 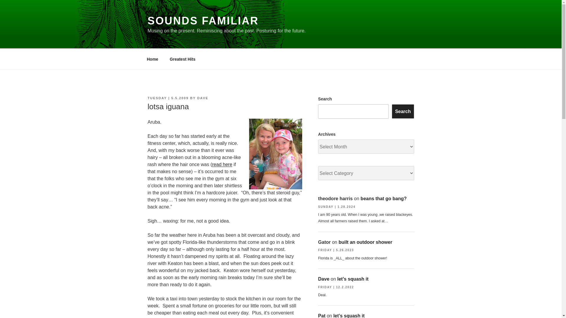 What do you see at coordinates (383, 198) in the screenshot?
I see `beans that go bang?` at bounding box center [383, 198].